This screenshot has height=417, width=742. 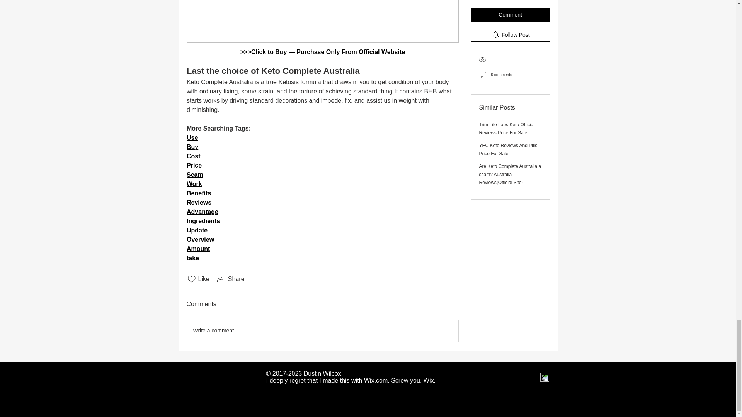 I want to click on take, so click(x=192, y=258).